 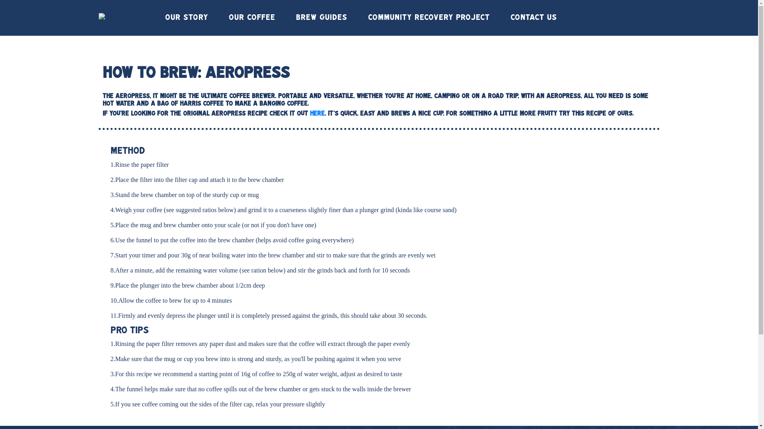 I want to click on CONTACT US, so click(x=533, y=18).